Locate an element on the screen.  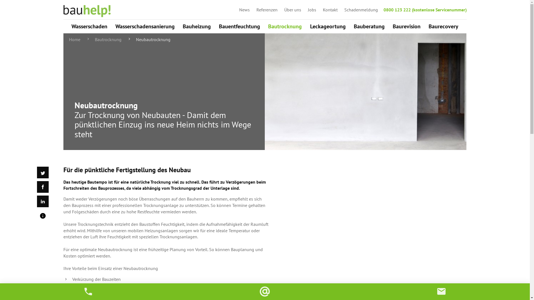
Neubautrocknung is located at coordinates (149, 39).